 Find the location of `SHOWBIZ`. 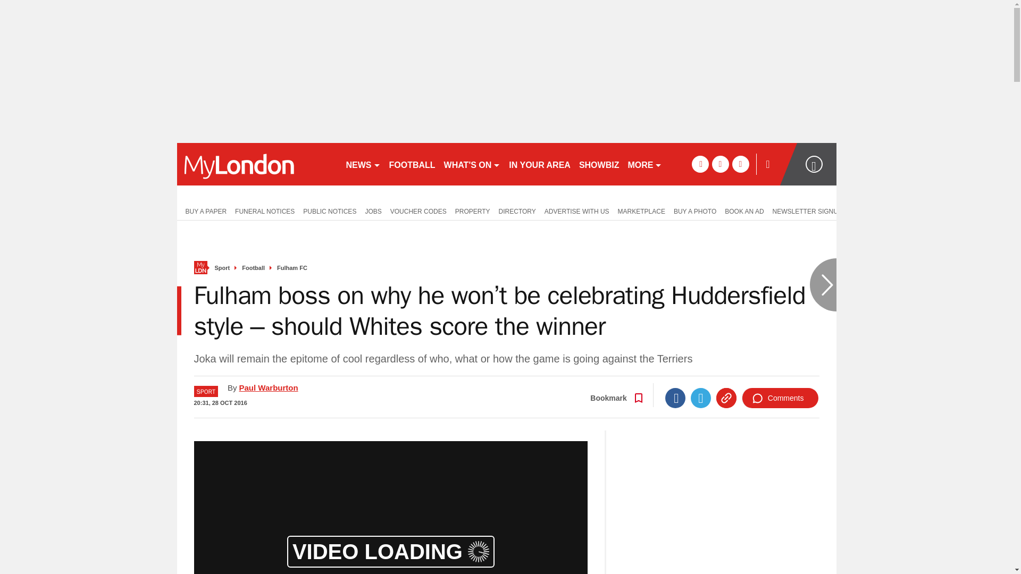

SHOWBIZ is located at coordinates (599, 164).